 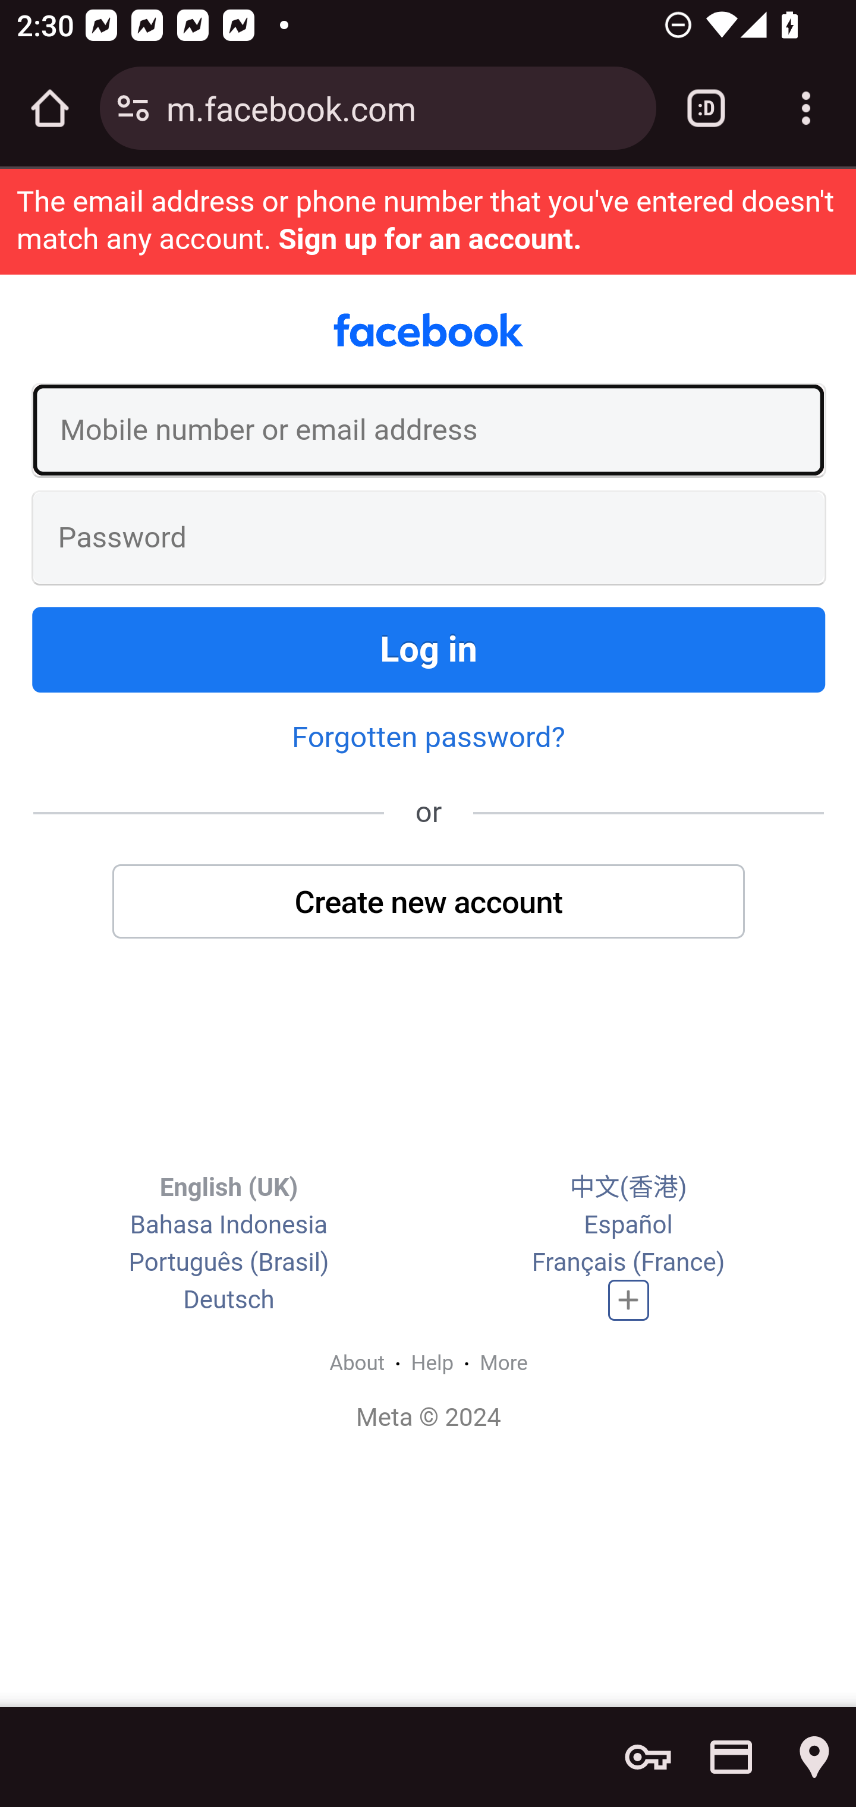 What do you see at coordinates (648, 1757) in the screenshot?
I see `Show saved passwords and password options` at bounding box center [648, 1757].